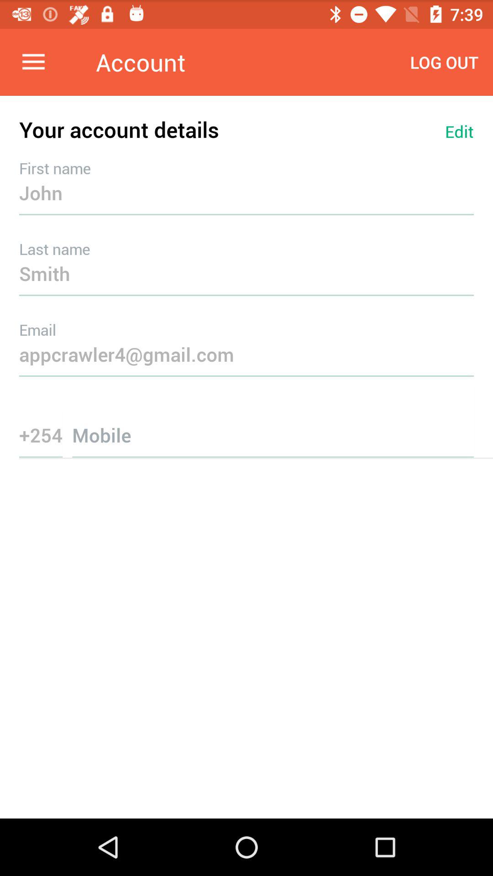 The width and height of the screenshot is (493, 876). Describe the element at coordinates (459, 131) in the screenshot. I see `select icon above the john item` at that location.